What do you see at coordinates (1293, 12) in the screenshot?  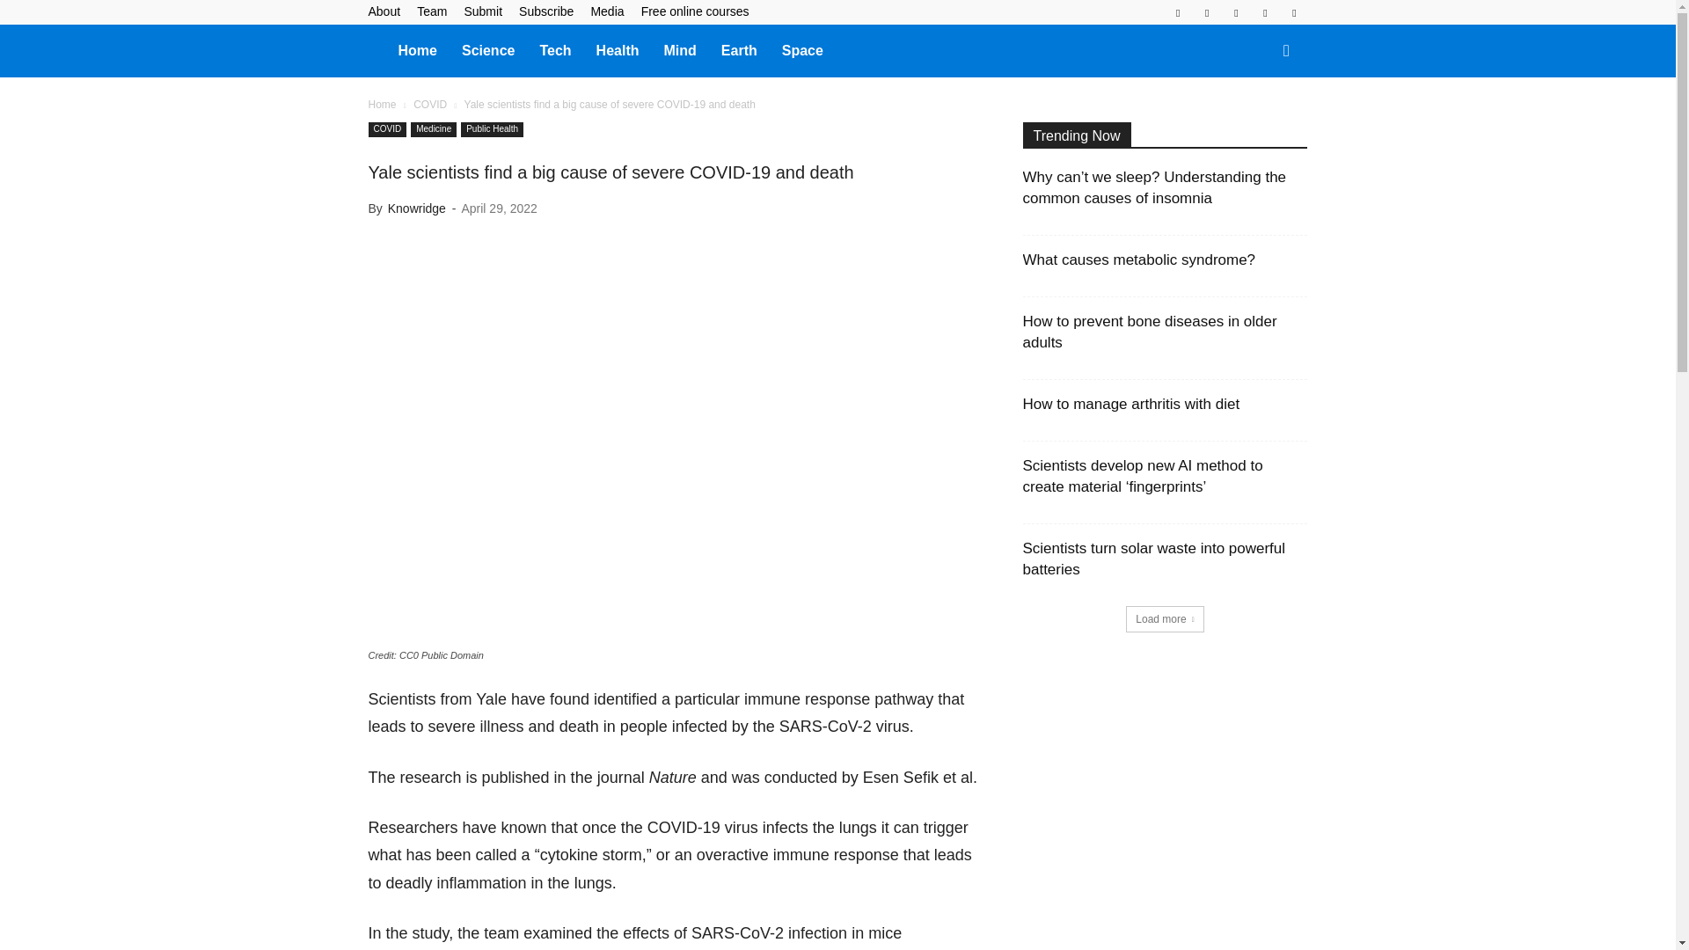 I see `Website` at bounding box center [1293, 12].